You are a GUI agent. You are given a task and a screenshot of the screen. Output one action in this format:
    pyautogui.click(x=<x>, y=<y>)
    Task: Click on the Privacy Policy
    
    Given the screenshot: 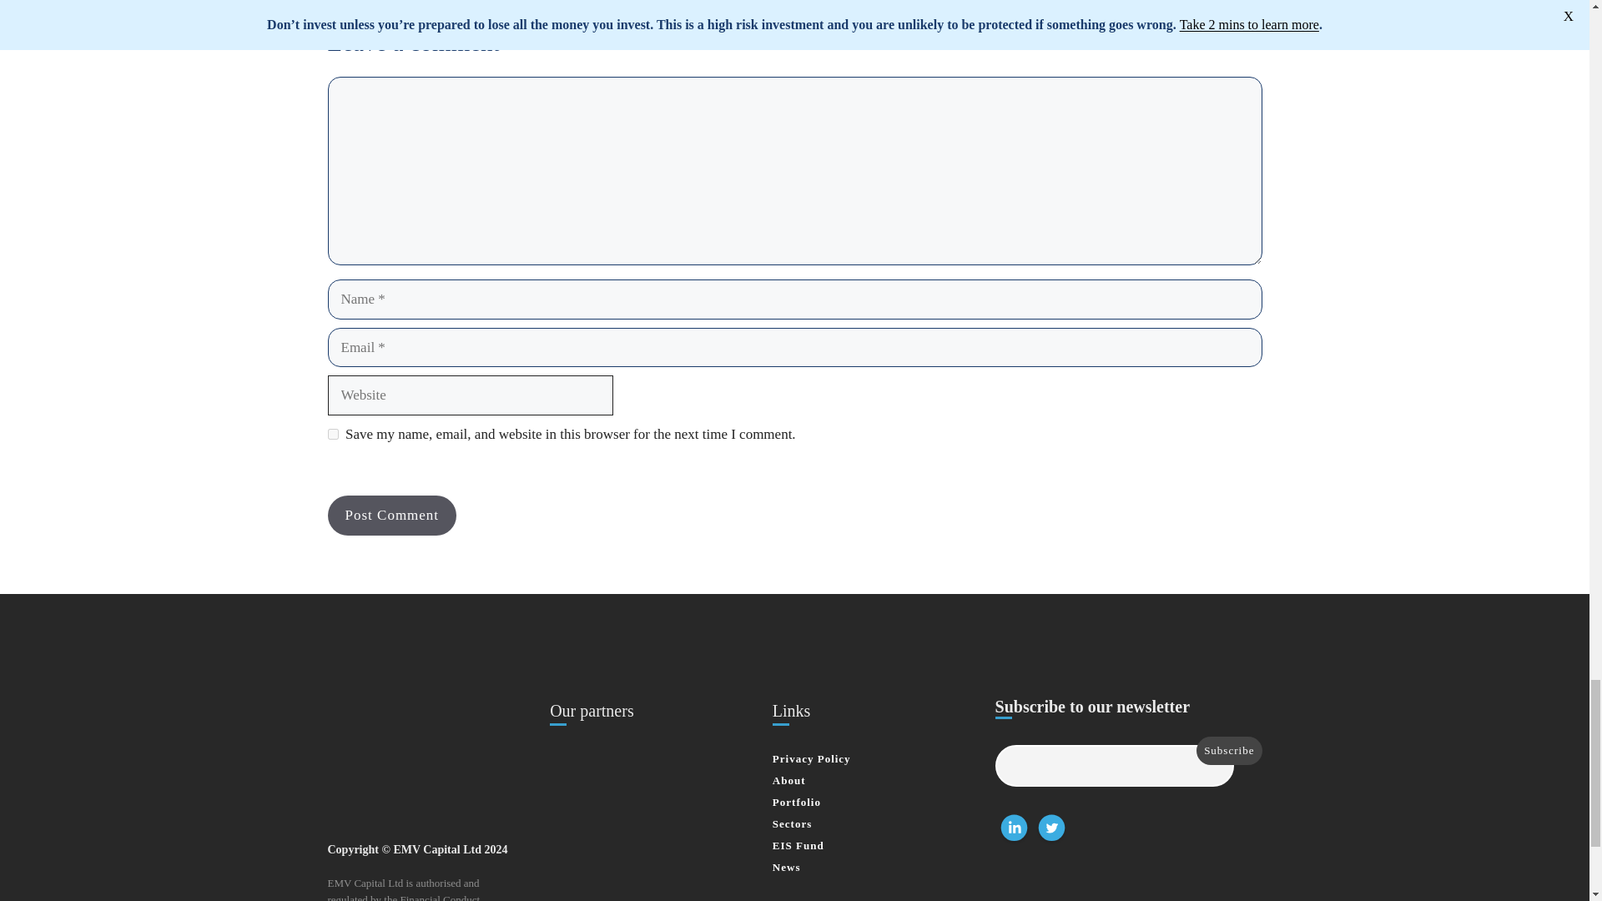 What is the action you would take?
    pyautogui.click(x=811, y=758)
    